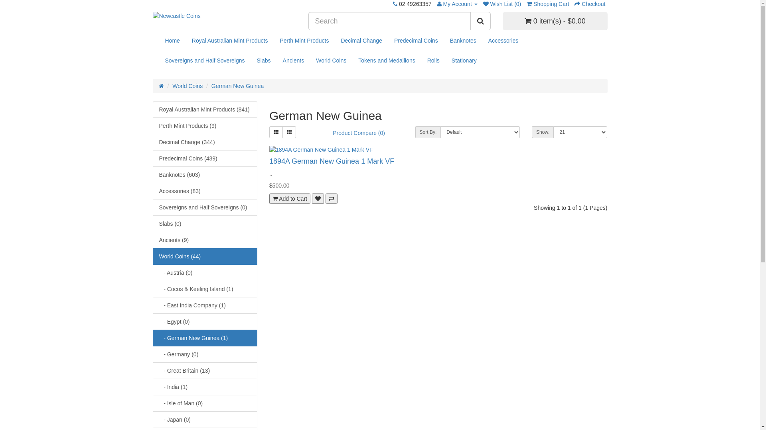 This screenshot has width=766, height=430. Describe the element at coordinates (433, 61) in the screenshot. I see `Rolls` at that location.